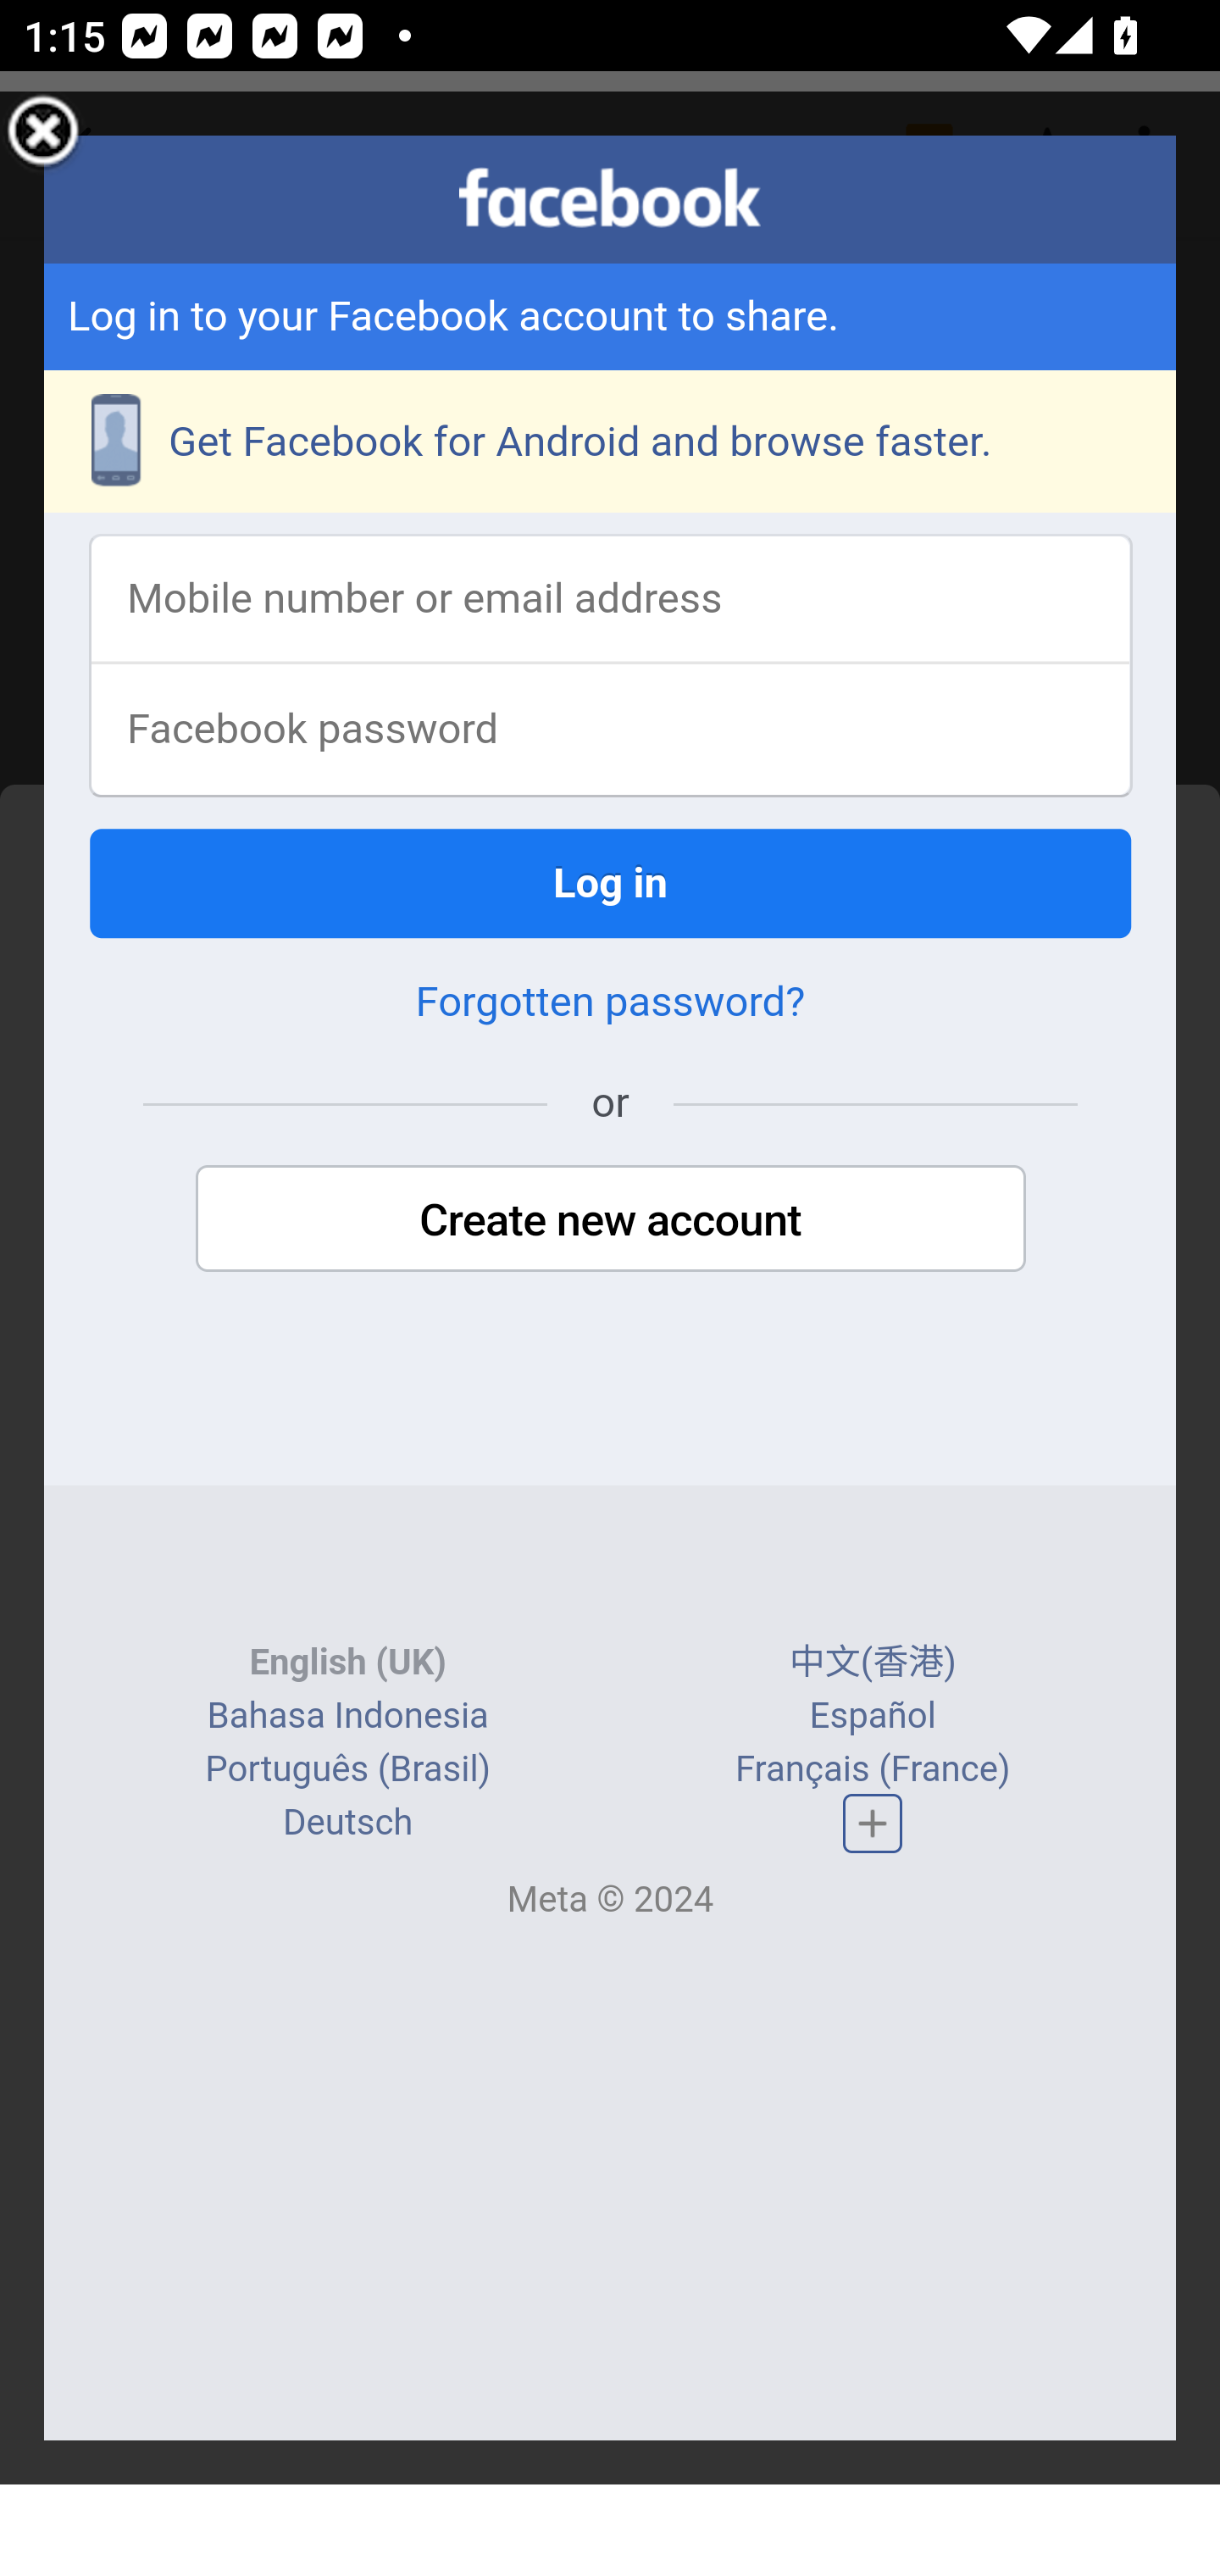 Image resolution: width=1220 pixels, height=2576 pixels. What do you see at coordinates (873, 1824) in the screenshot?
I see `Complete list of languages` at bounding box center [873, 1824].